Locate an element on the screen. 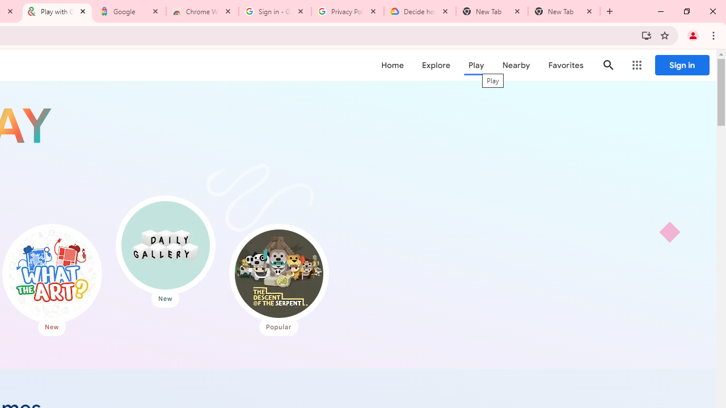  Favorites is located at coordinates (565, 65).